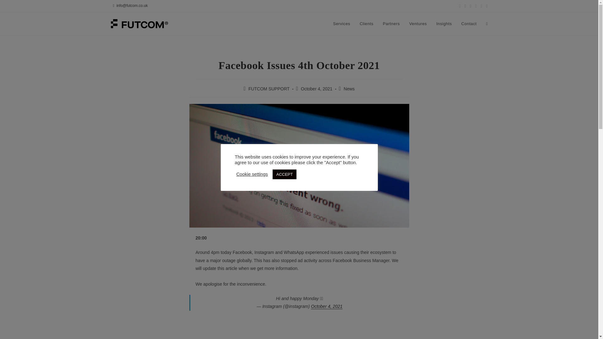  What do you see at coordinates (418, 24) in the screenshot?
I see `Ventures` at bounding box center [418, 24].